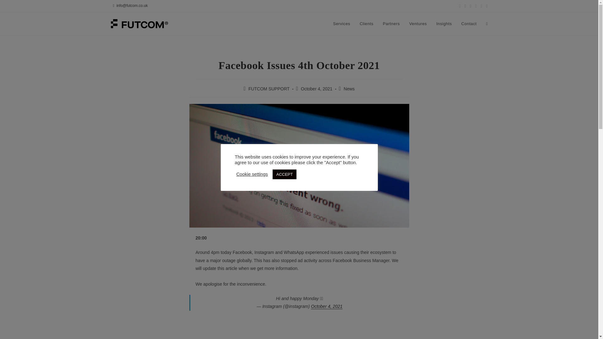  What do you see at coordinates (418, 24) in the screenshot?
I see `Ventures` at bounding box center [418, 24].